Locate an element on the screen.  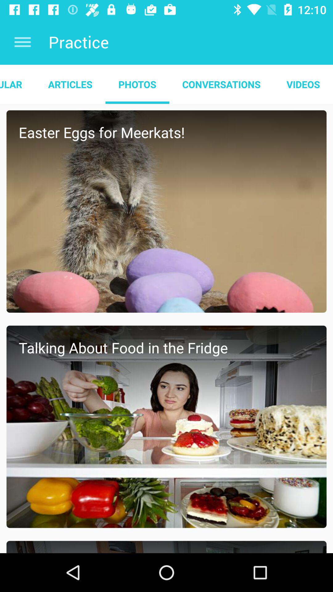
flip to conversations app is located at coordinates (221, 84).